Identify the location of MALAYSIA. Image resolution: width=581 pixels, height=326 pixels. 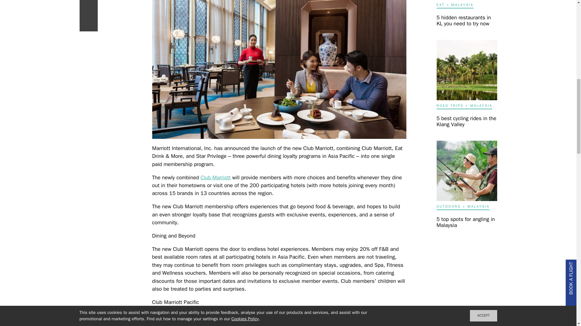
(462, 5).